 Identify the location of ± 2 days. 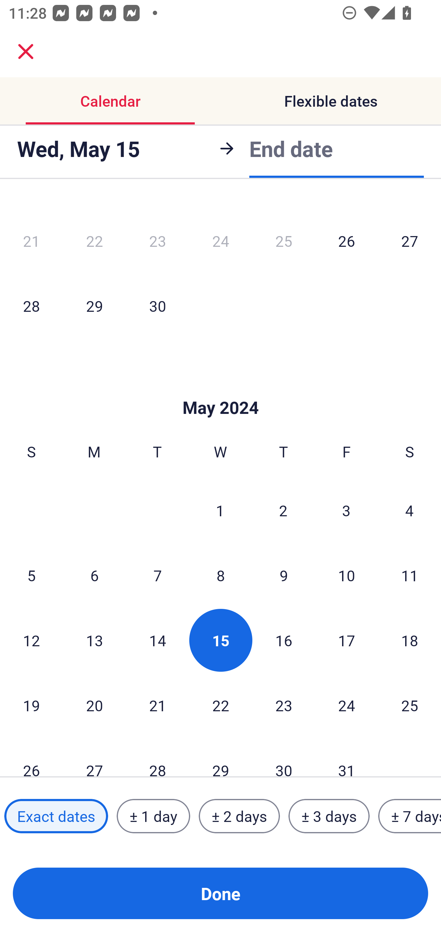
(239, 816).